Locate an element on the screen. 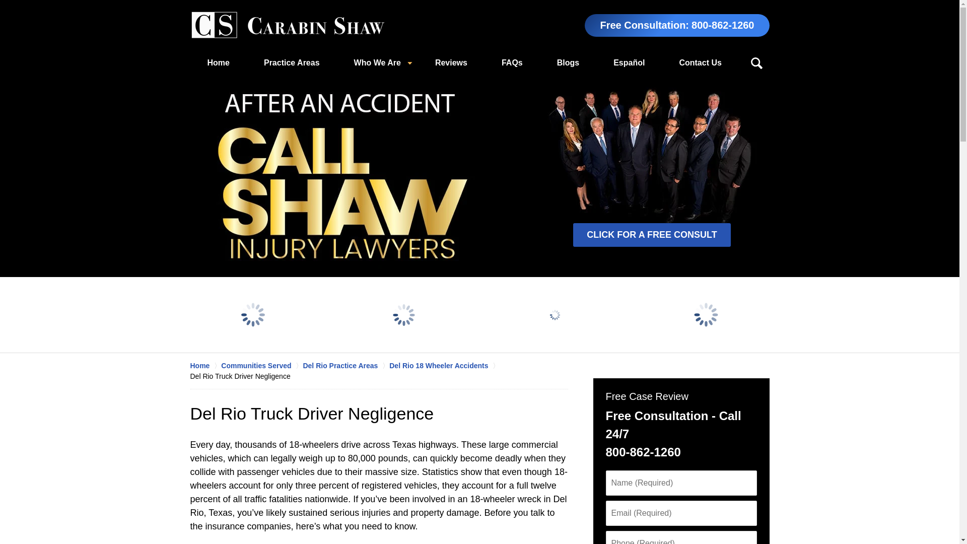 This screenshot has width=967, height=544. FAQs is located at coordinates (512, 63).